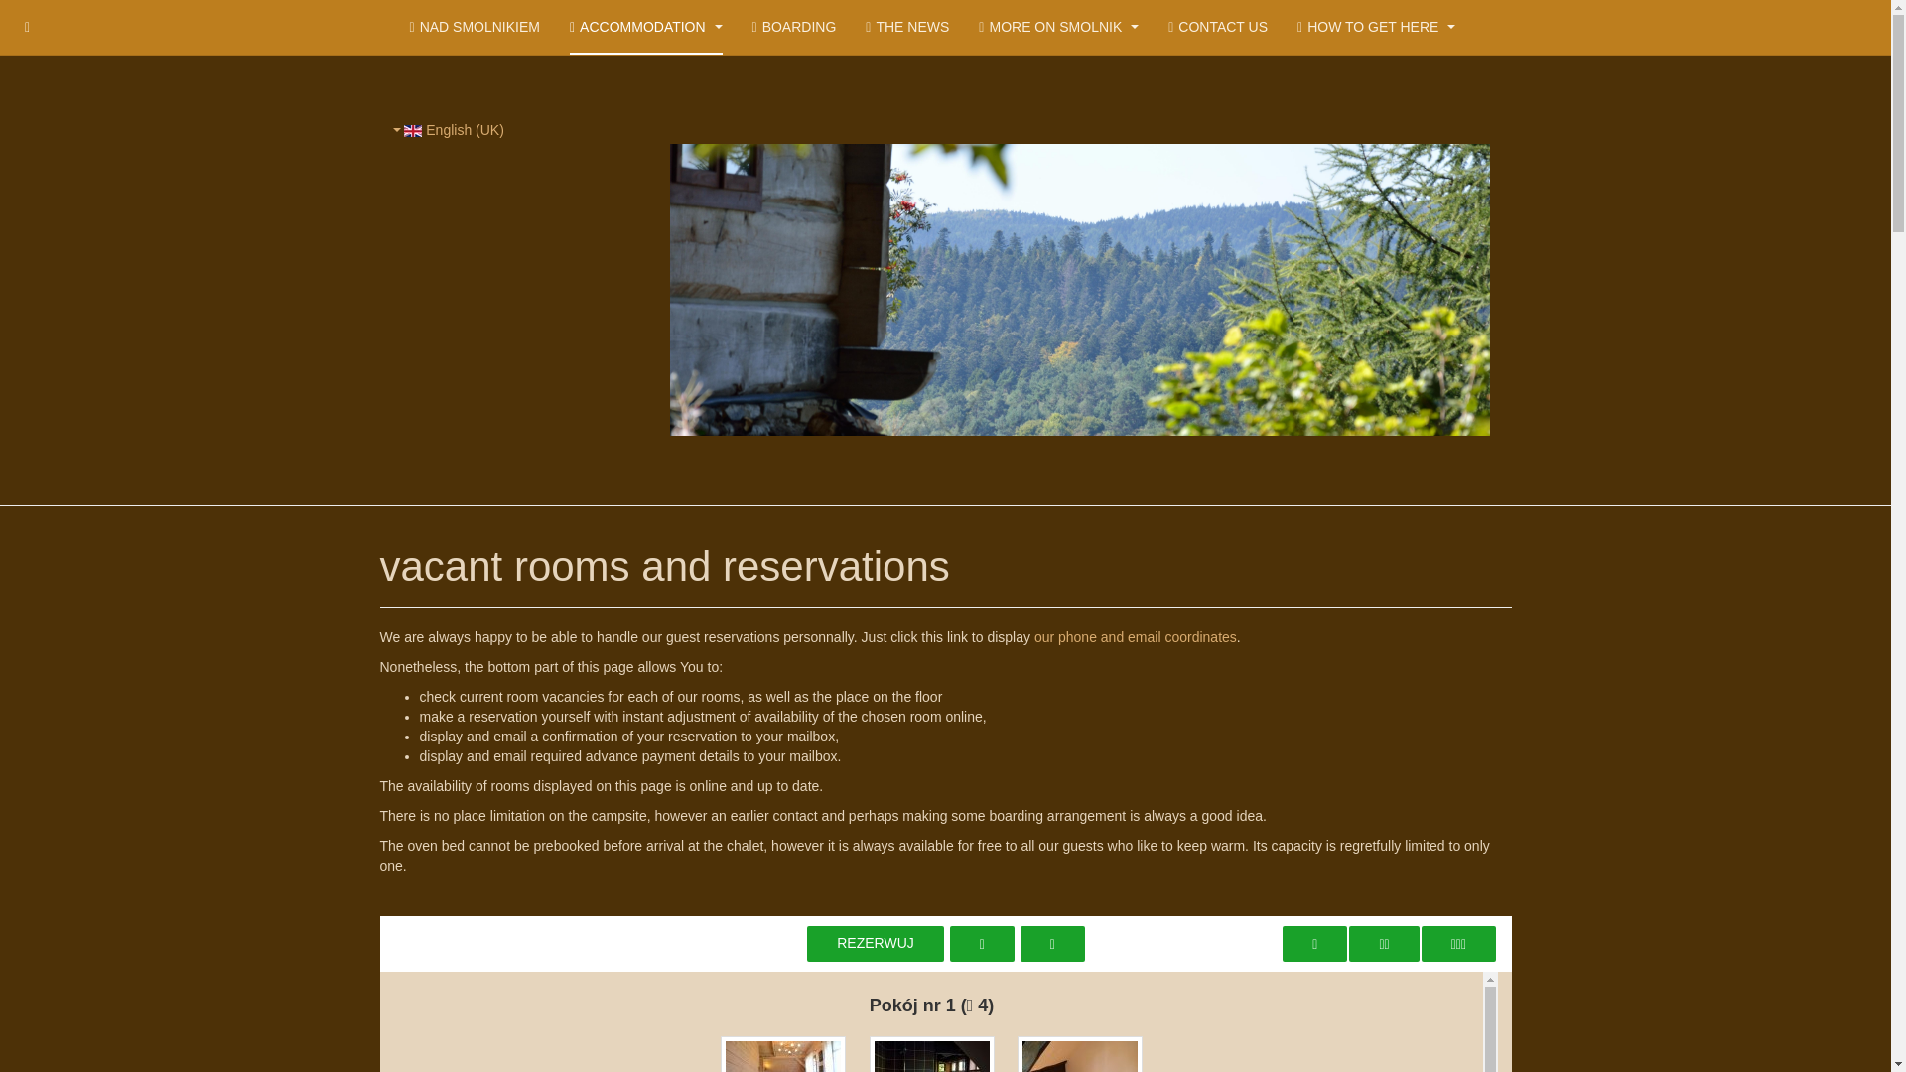 This screenshot has width=1906, height=1072. I want to click on BOARDING, so click(794, 28).